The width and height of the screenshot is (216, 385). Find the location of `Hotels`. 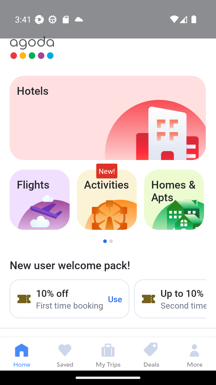

Hotels is located at coordinates (107, 118).